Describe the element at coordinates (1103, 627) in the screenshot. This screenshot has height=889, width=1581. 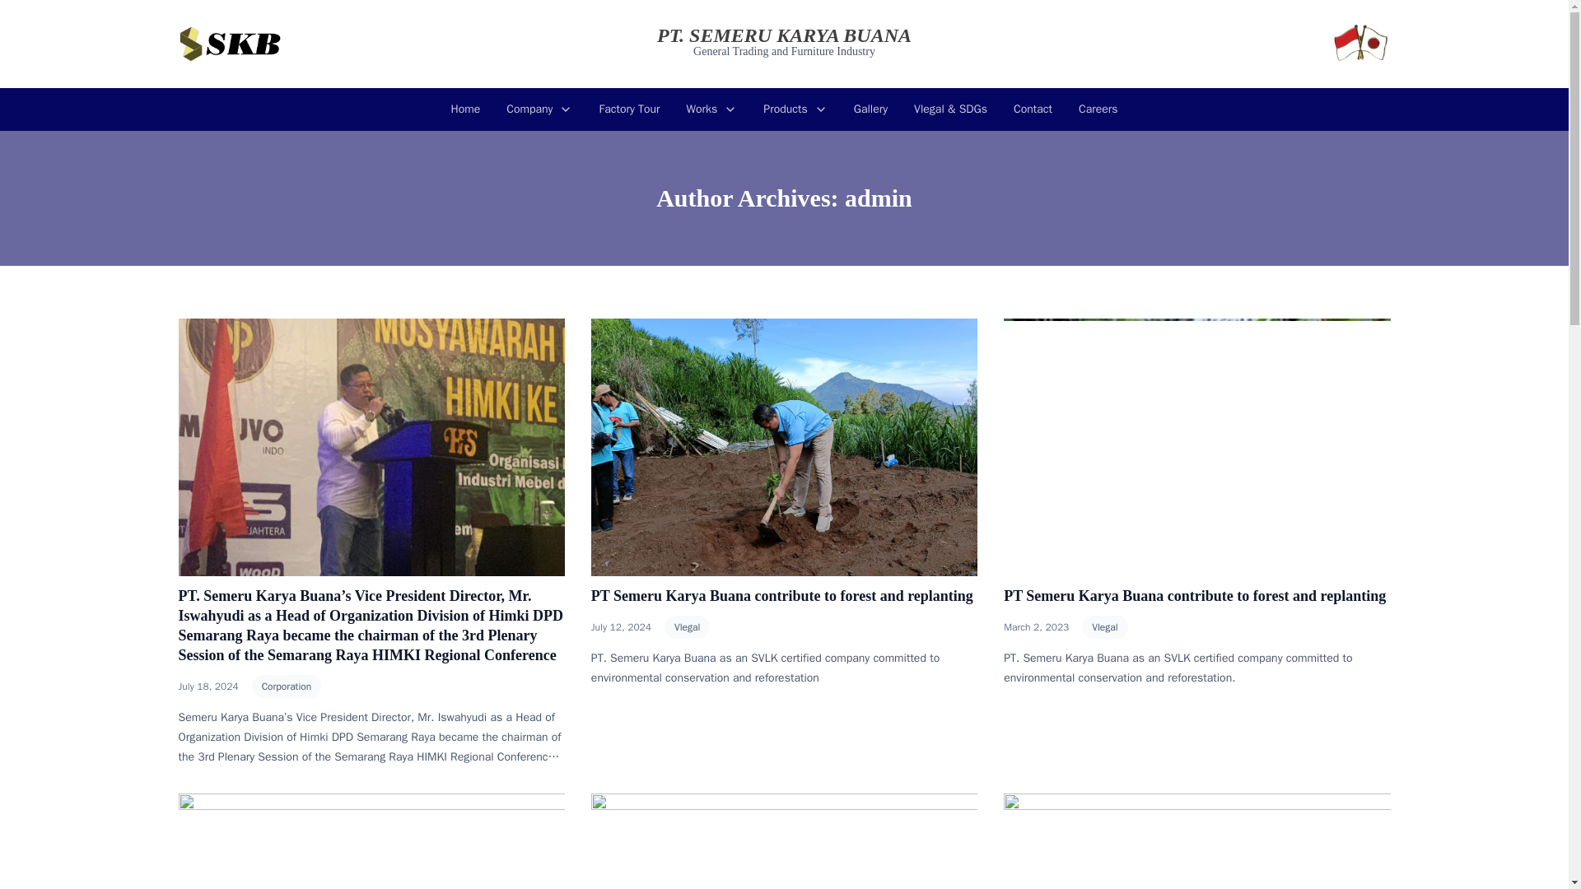
I see `Vlegal` at that location.